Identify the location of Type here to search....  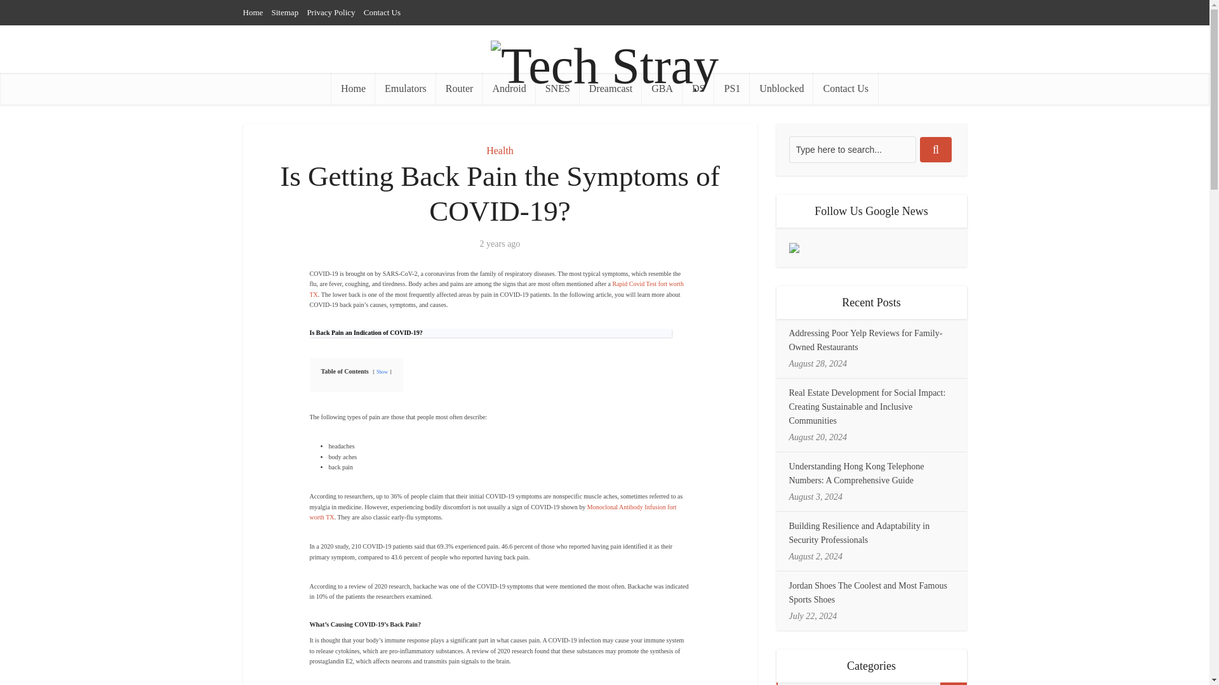
(852, 150).